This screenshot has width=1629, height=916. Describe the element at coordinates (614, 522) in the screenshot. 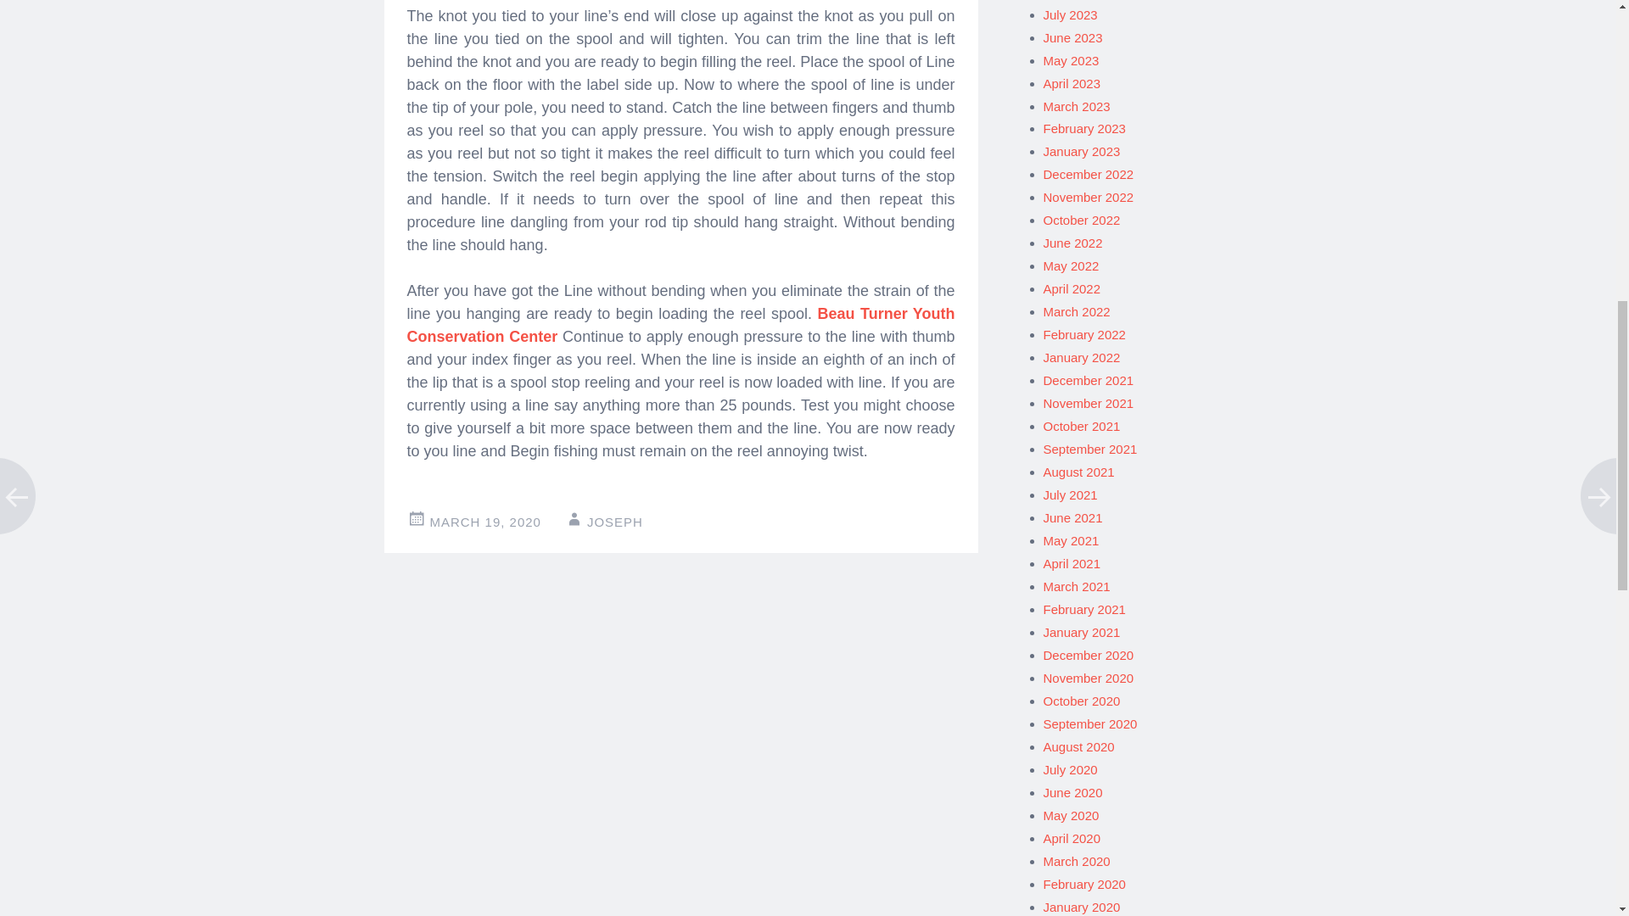

I see `JOSEPH` at that location.